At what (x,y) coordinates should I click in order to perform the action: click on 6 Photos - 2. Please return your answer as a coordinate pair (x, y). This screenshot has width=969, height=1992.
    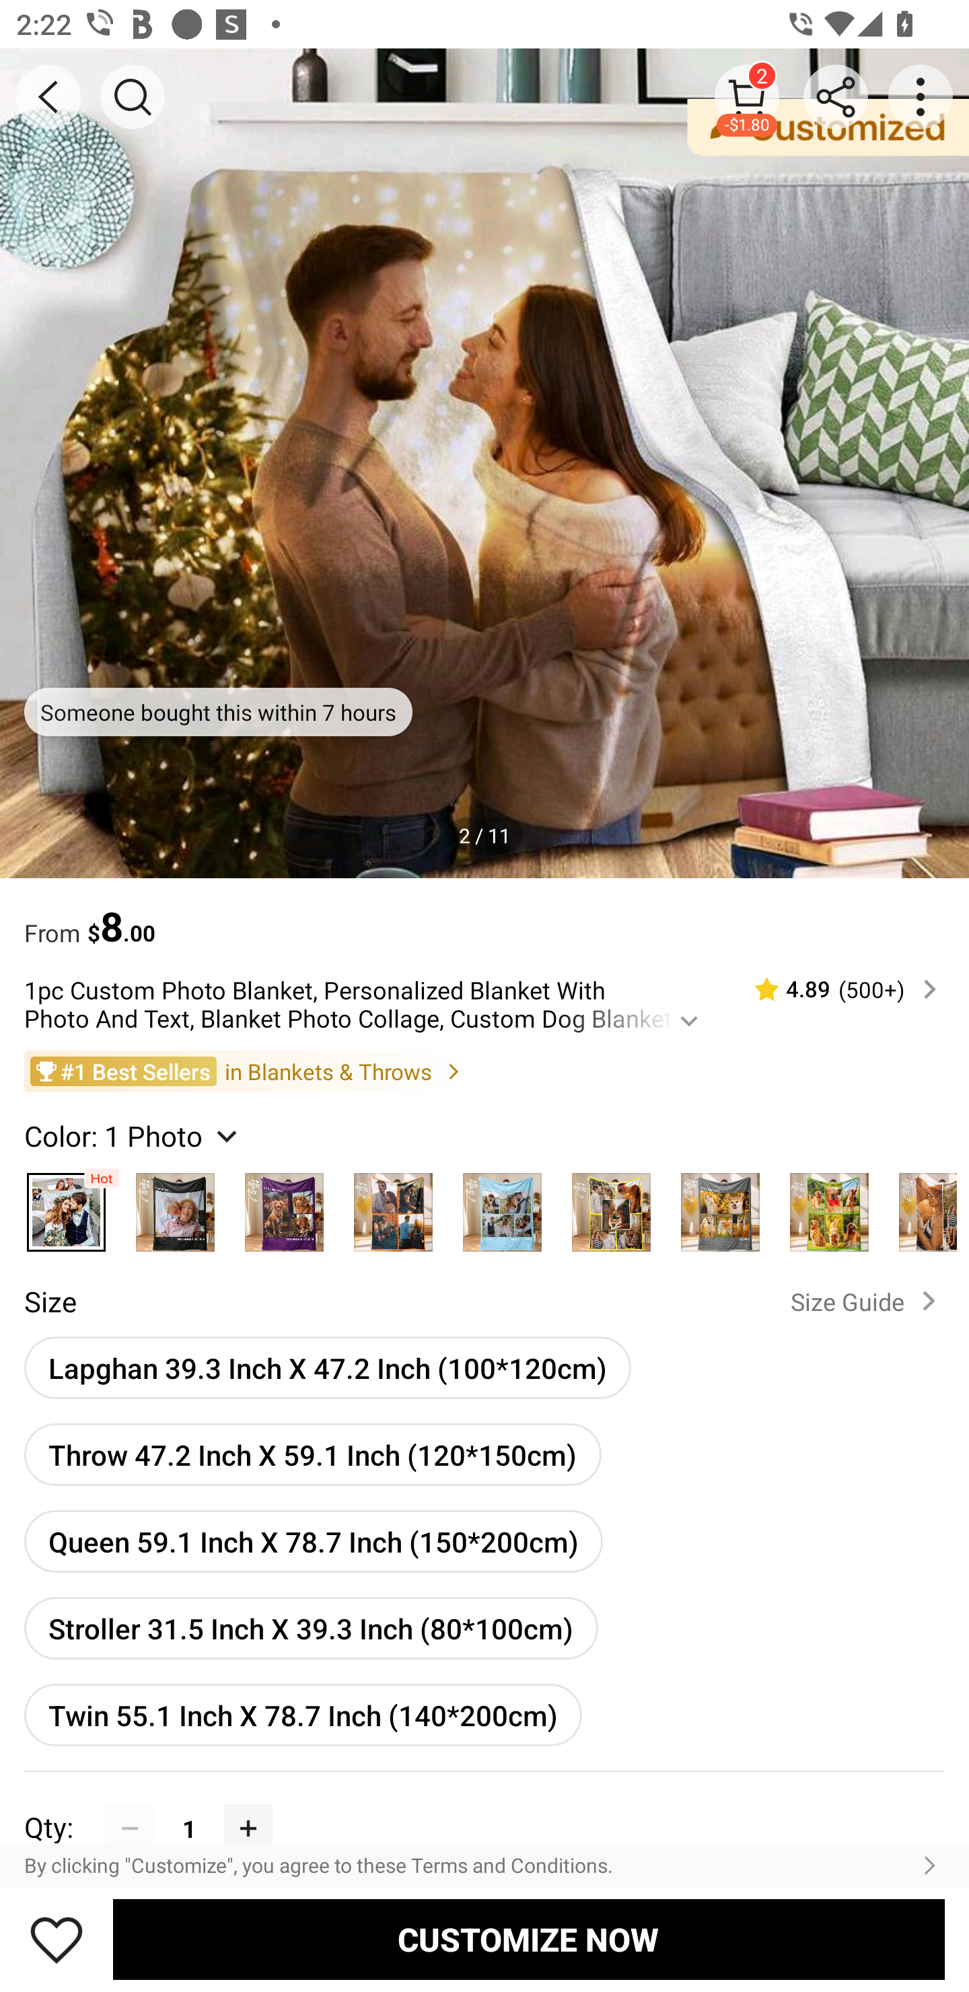
    Looking at the image, I should click on (921, 1206).